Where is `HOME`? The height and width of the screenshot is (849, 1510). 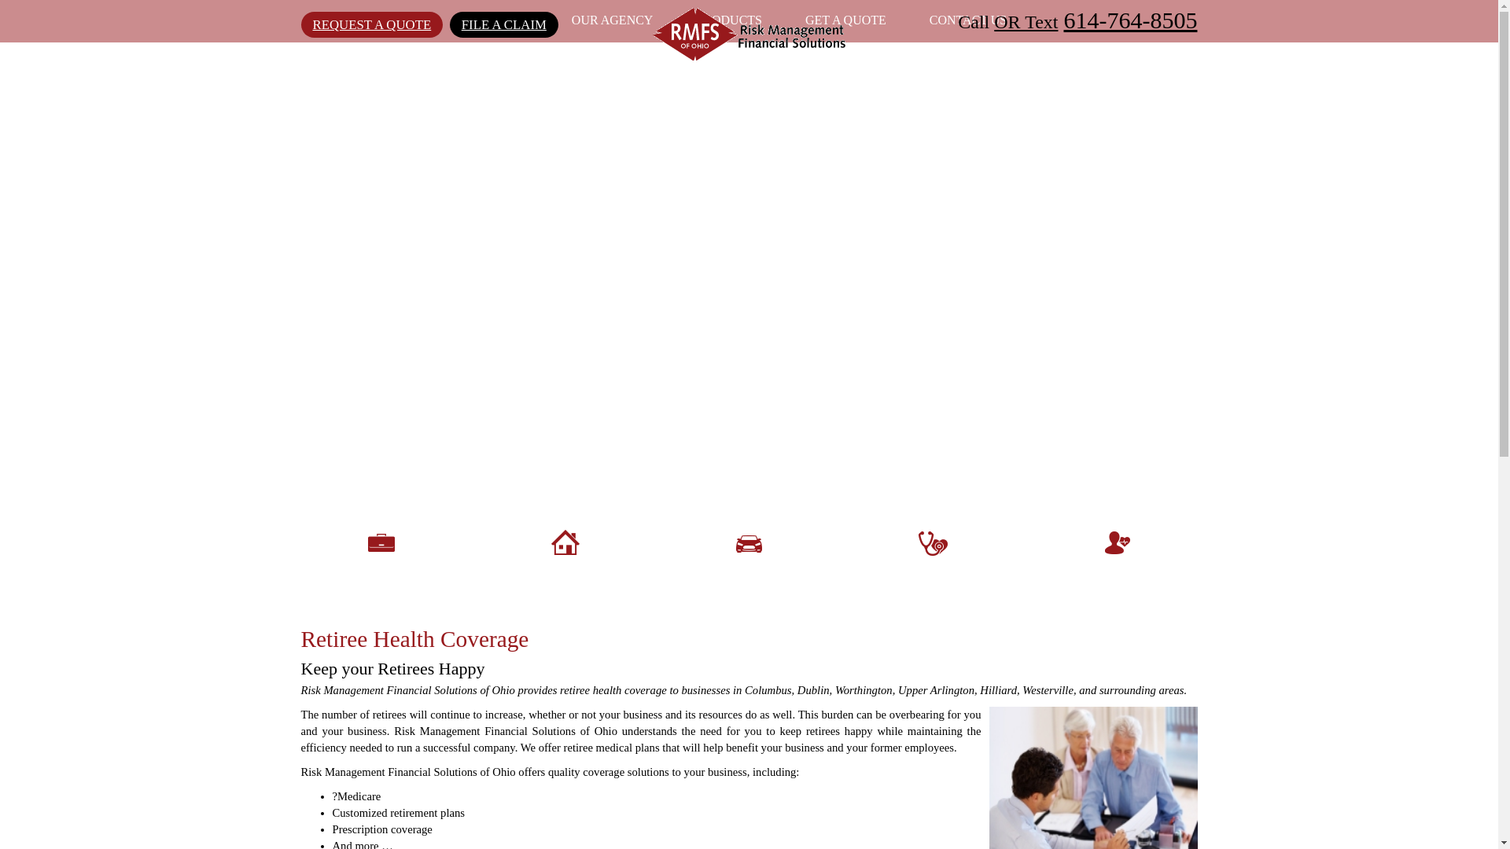 HOME is located at coordinates (510, 19).